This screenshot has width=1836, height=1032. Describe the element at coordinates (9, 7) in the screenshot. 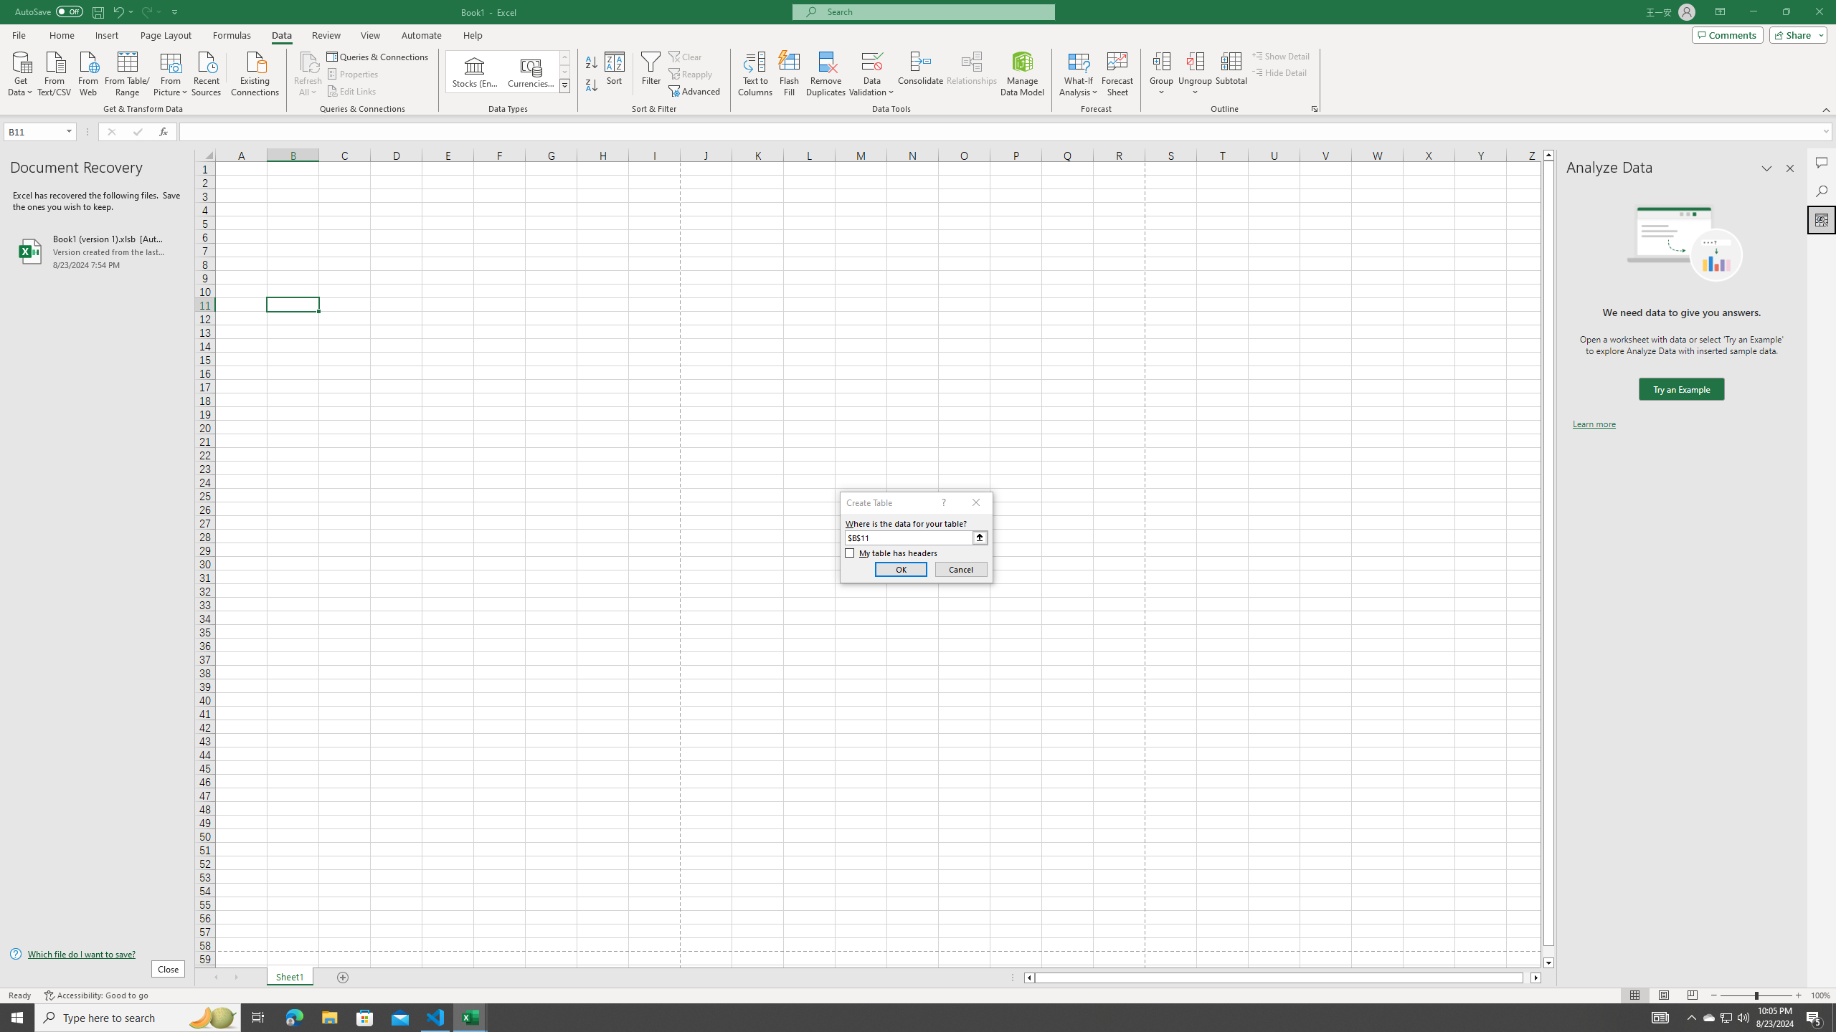

I see `System` at that location.